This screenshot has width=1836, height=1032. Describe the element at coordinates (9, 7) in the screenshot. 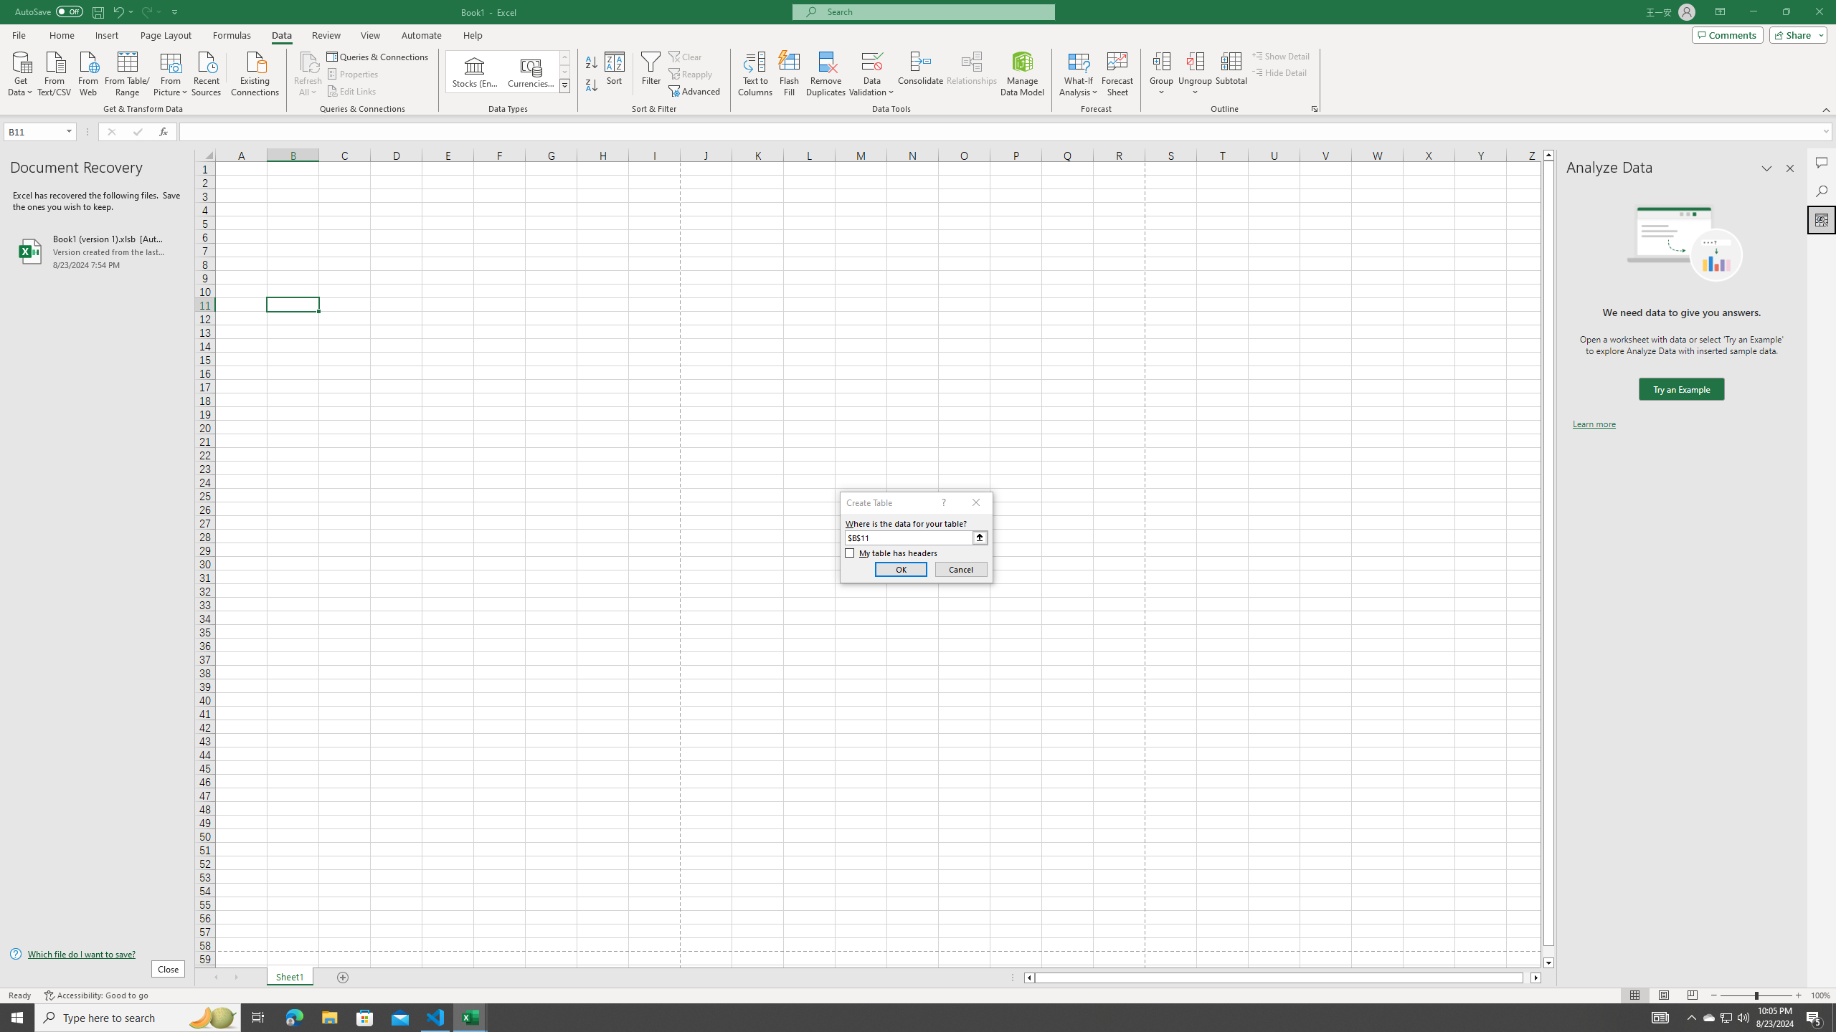

I see `System` at that location.